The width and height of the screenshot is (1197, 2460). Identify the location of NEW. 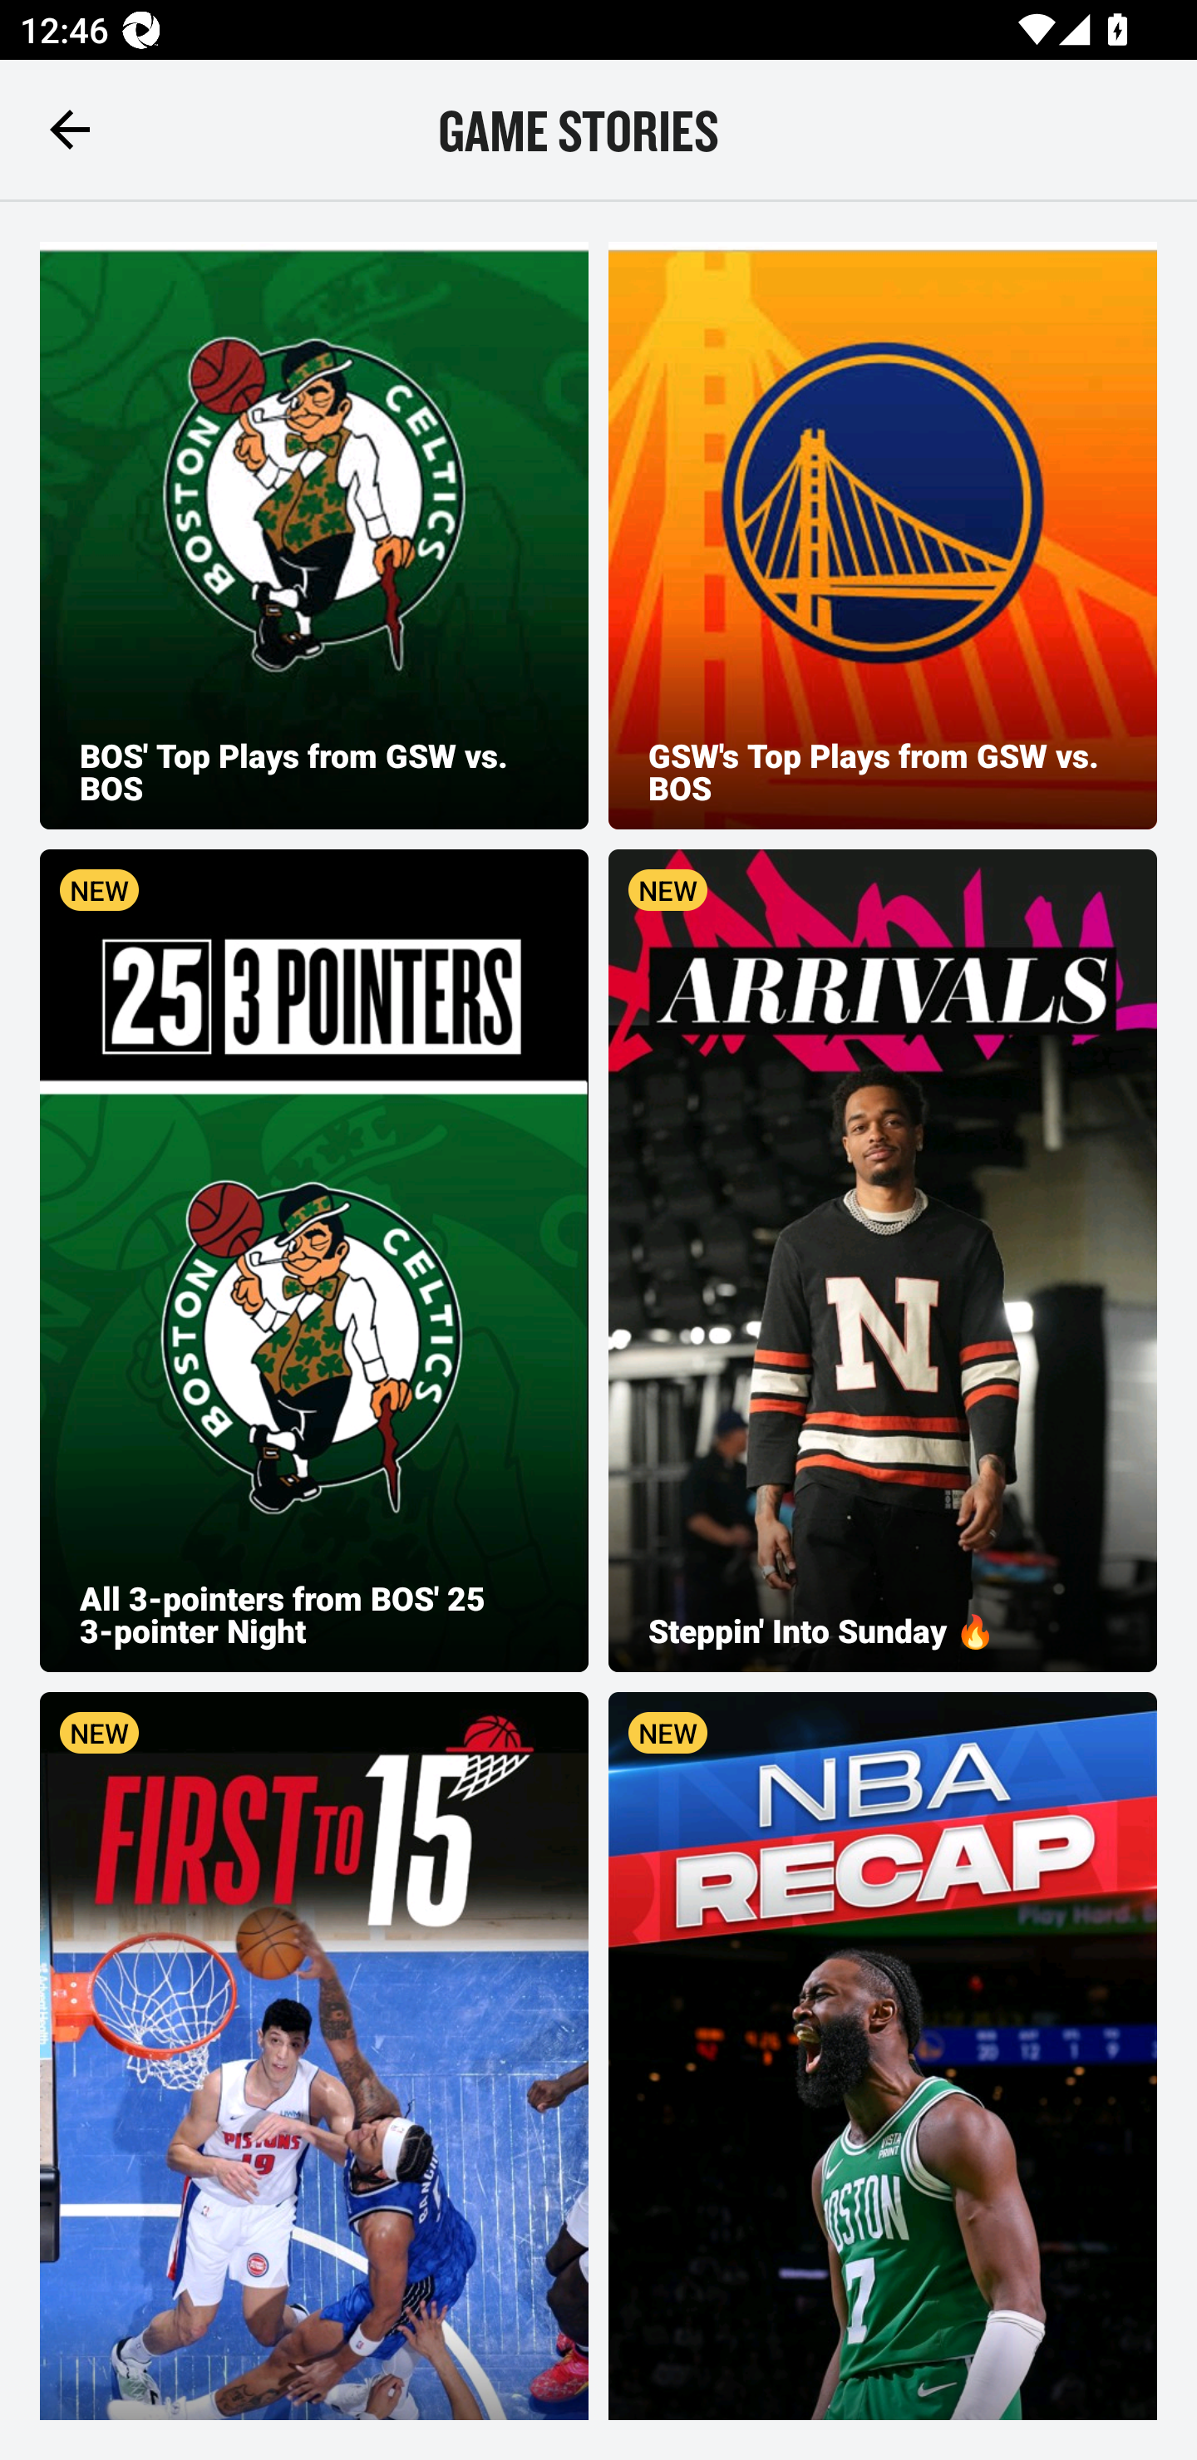
(883, 2056).